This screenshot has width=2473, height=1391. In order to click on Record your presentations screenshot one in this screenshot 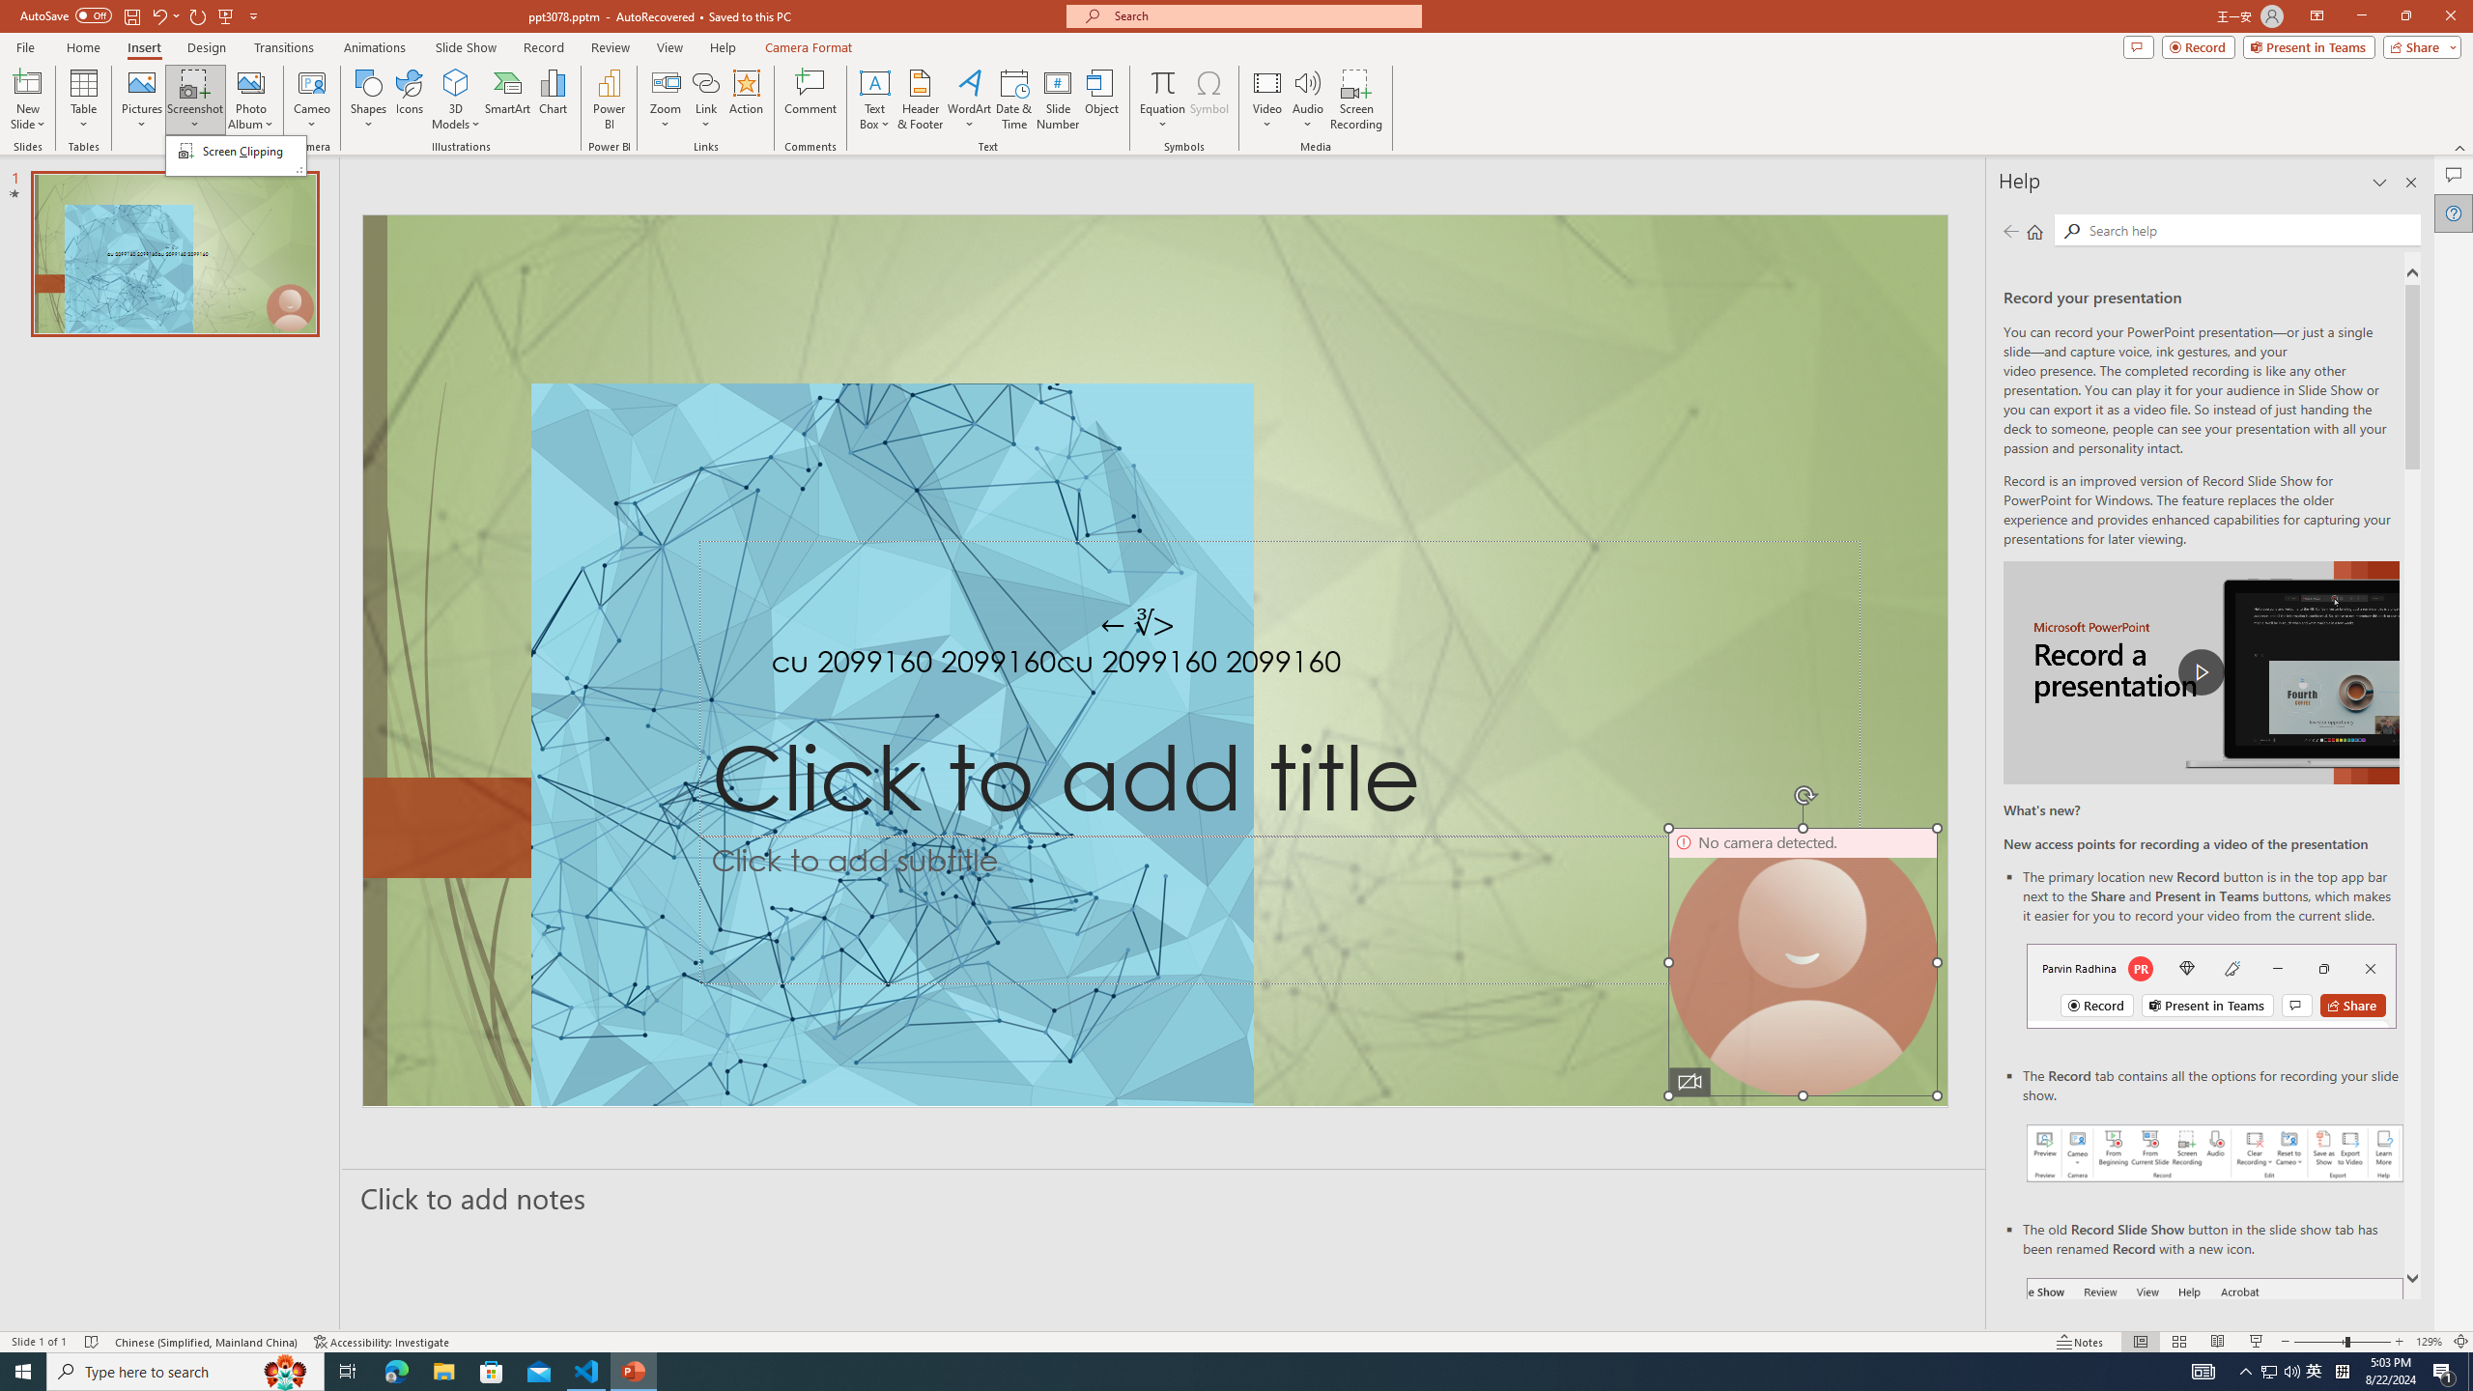, I will do `click(2216, 1153)`.